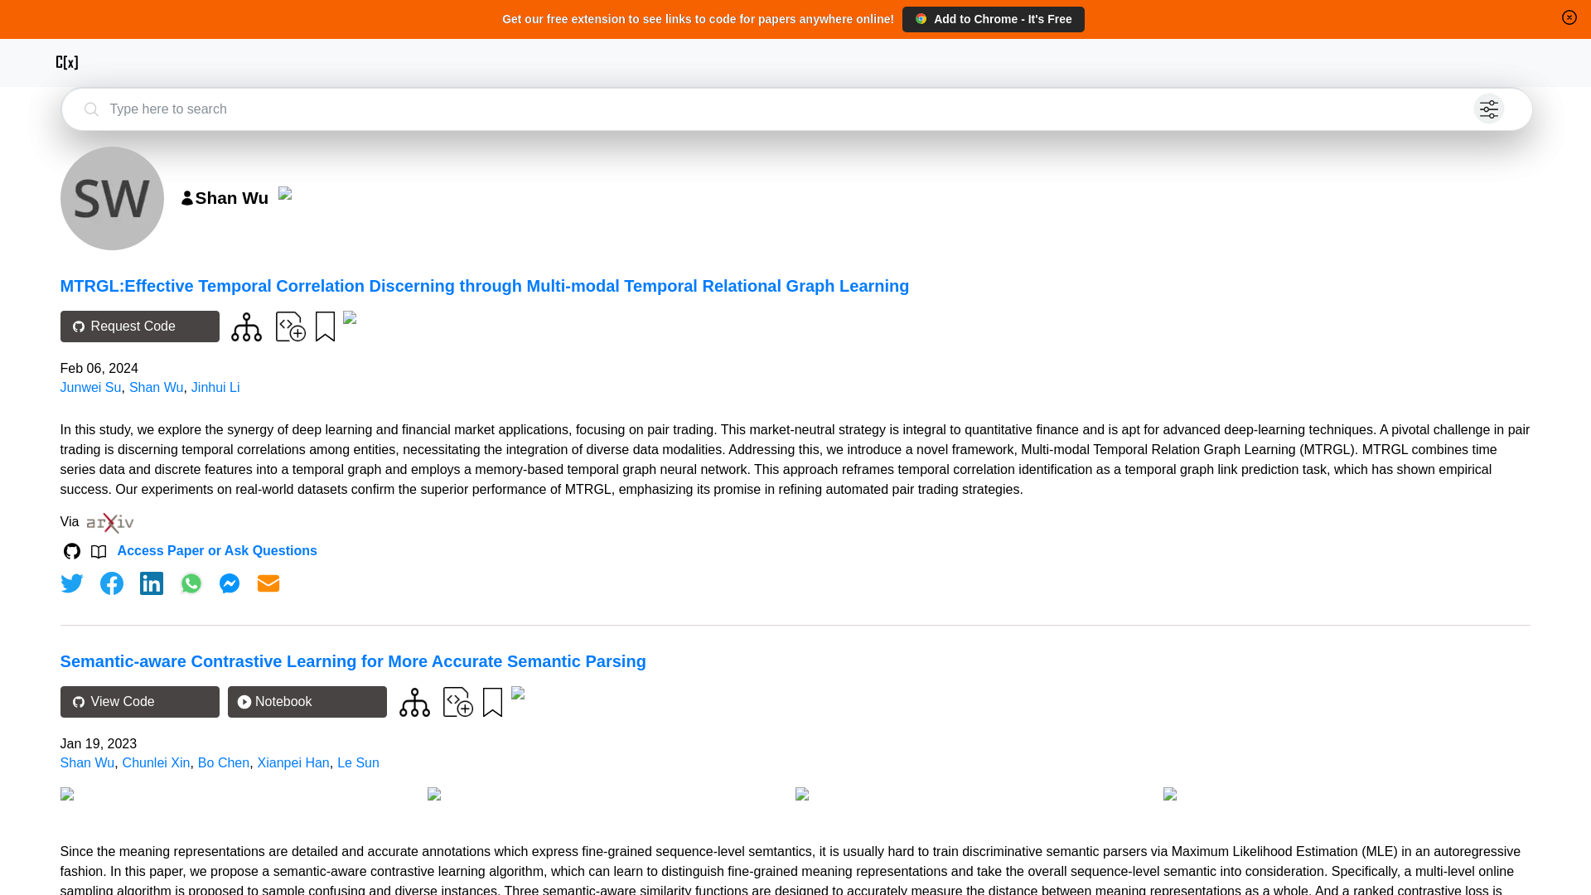 The height and width of the screenshot is (895, 1591). Describe the element at coordinates (215, 388) in the screenshot. I see `Jinhui Li` at that location.